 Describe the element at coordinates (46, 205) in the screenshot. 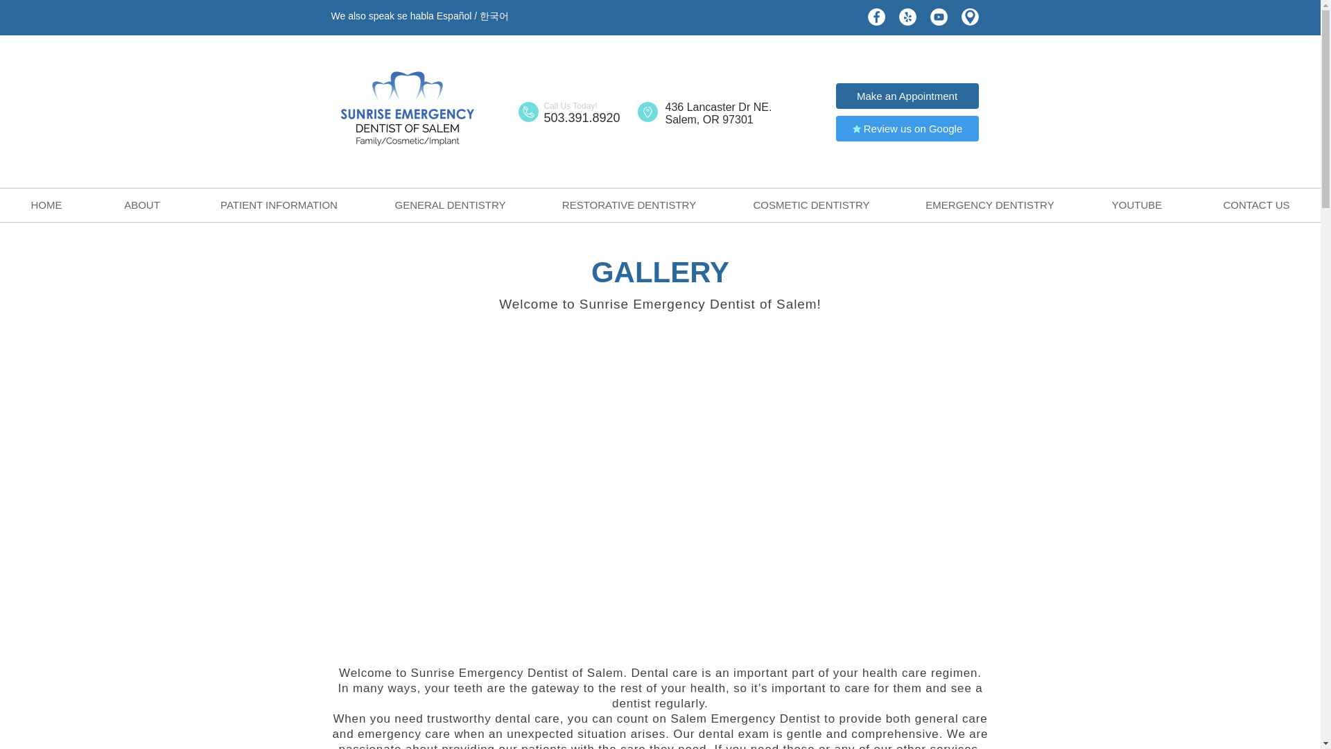

I see `HOME` at that location.